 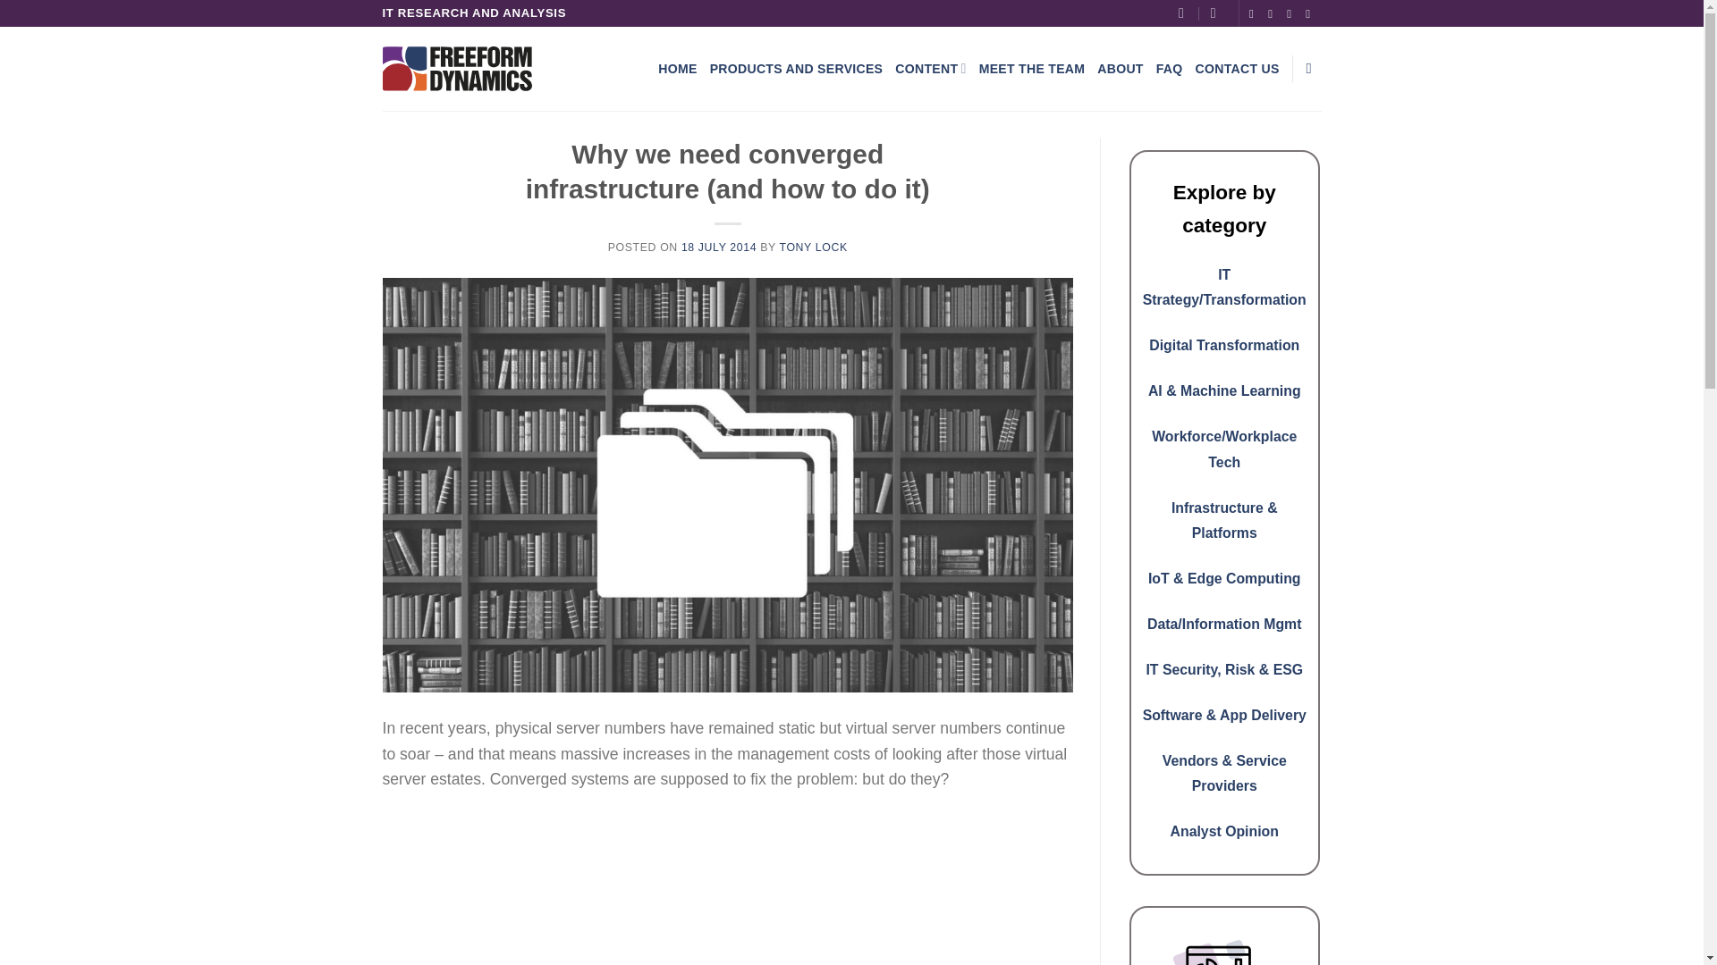 I want to click on ABOUT, so click(x=1120, y=69).